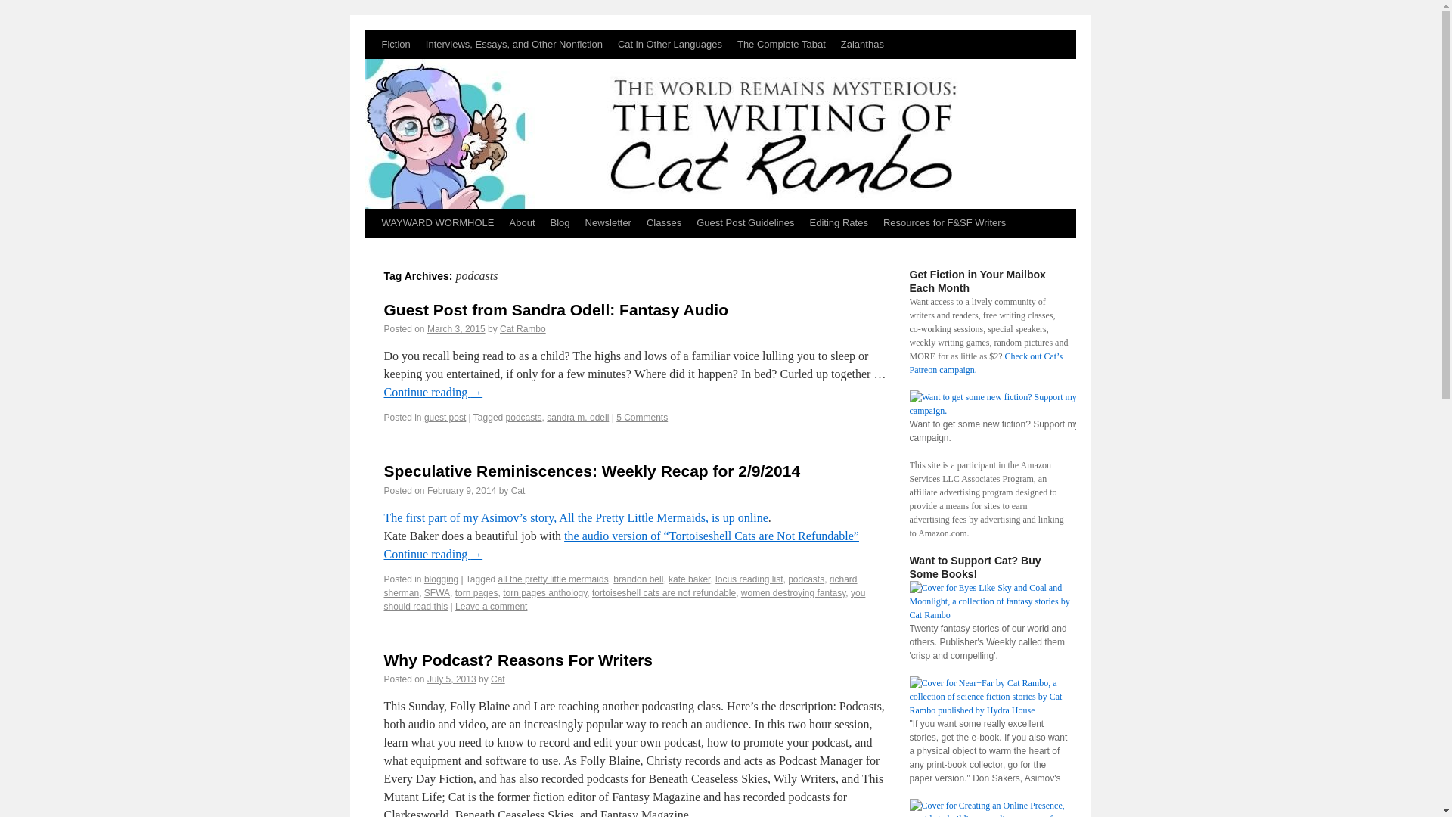 The width and height of the screenshot is (1452, 817). What do you see at coordinates (749, 579) in the screenshot?
I see `locus reading list` at bounding box center [749, 579].